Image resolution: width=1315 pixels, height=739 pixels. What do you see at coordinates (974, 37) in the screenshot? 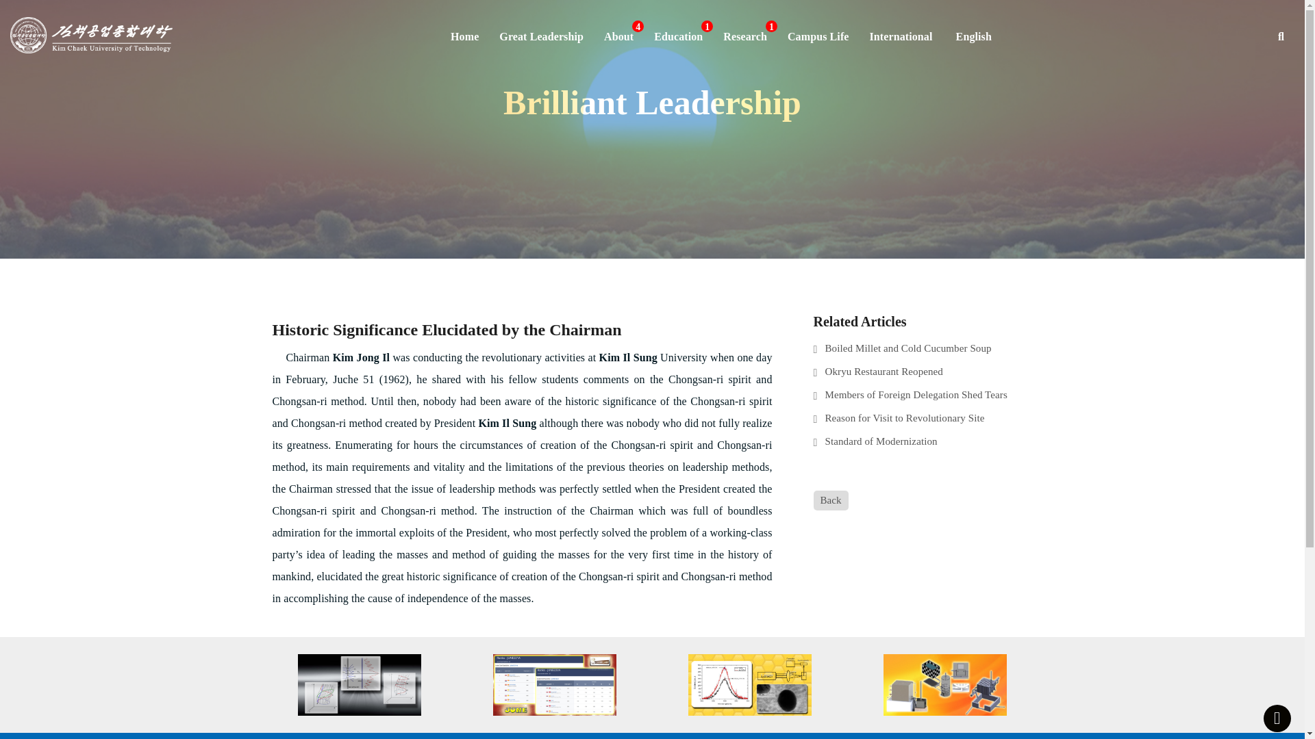
I see `English` at bounding box center [974, 37].